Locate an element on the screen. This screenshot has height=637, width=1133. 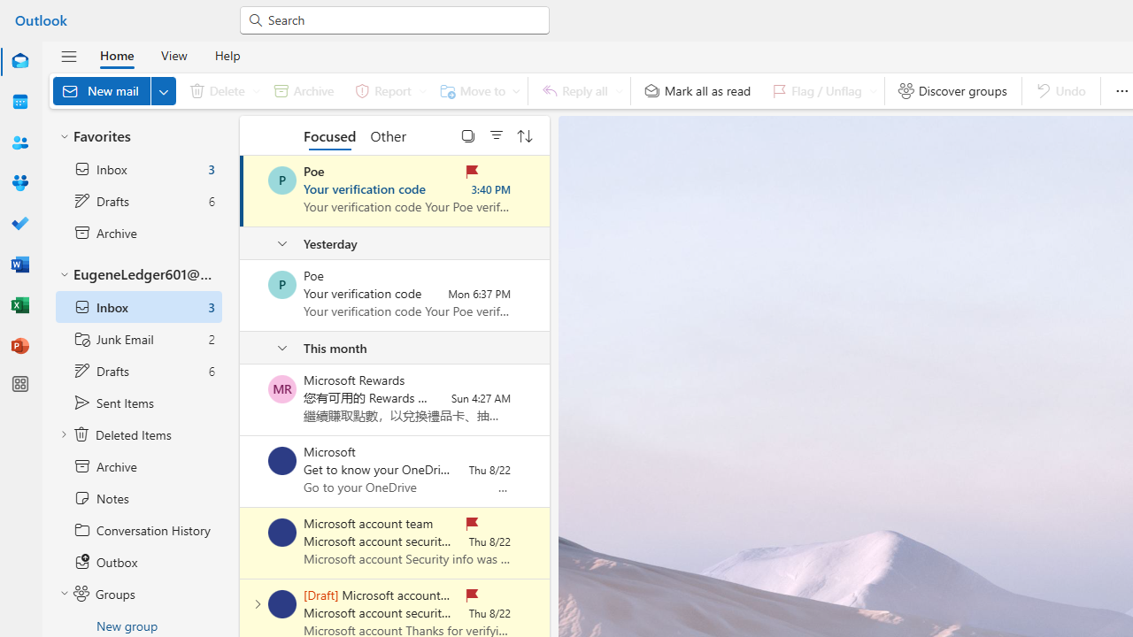
Delete is located at coordinates (221, 90).